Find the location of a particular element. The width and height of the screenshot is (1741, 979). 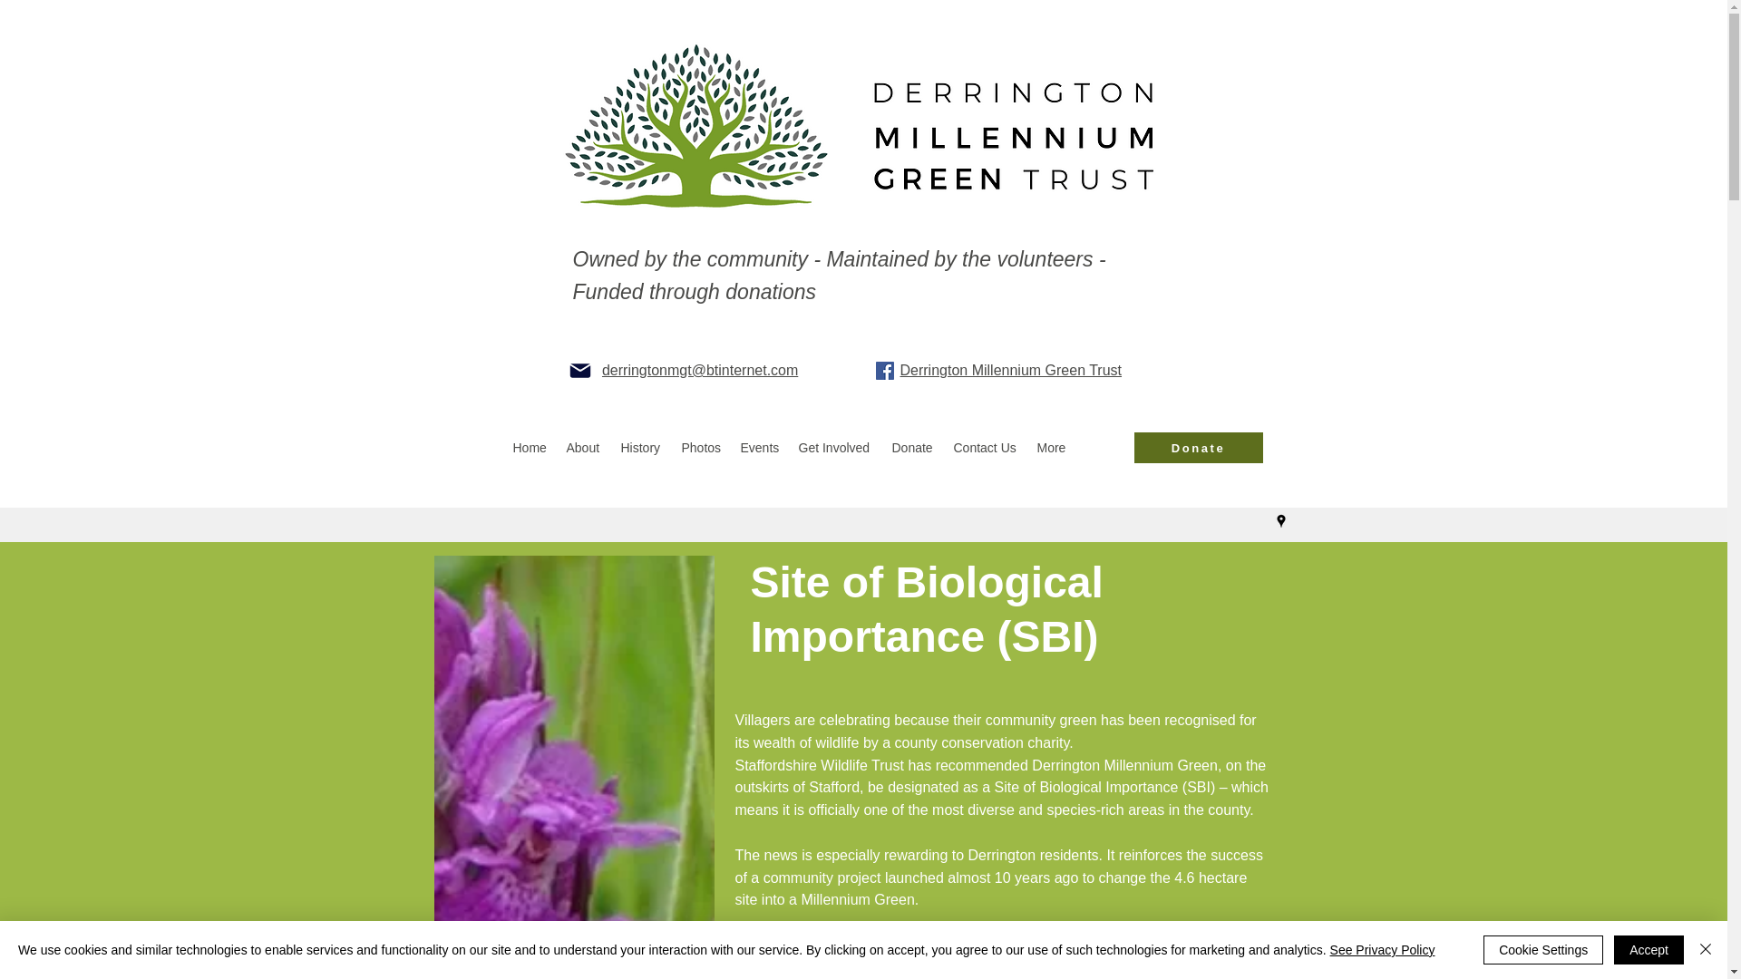

Get Involved is located at coordinates (835, 448).